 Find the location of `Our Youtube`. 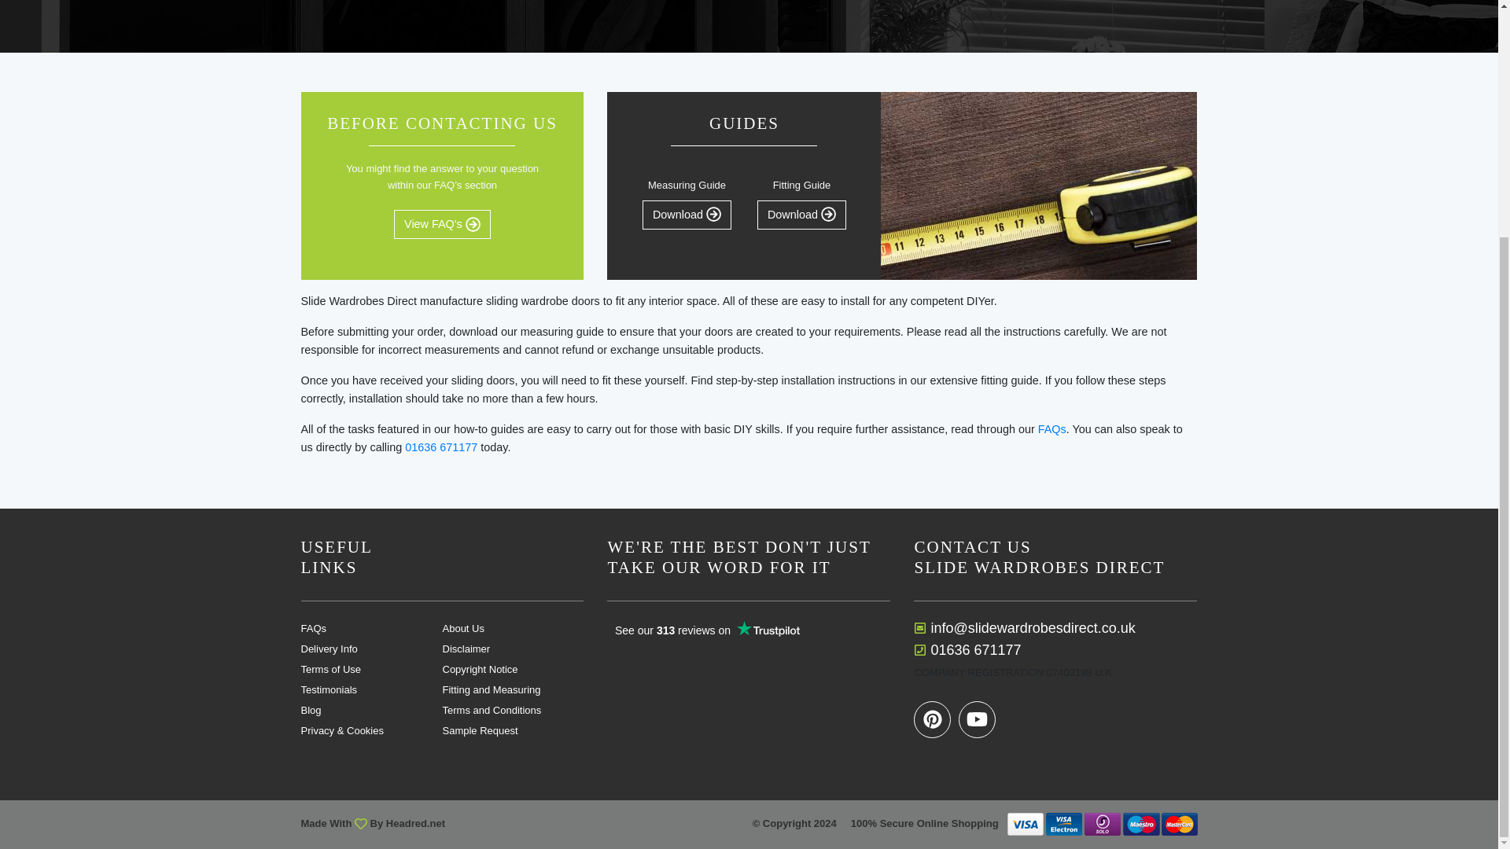

Our Youtube is located at coordinates (977, 719).